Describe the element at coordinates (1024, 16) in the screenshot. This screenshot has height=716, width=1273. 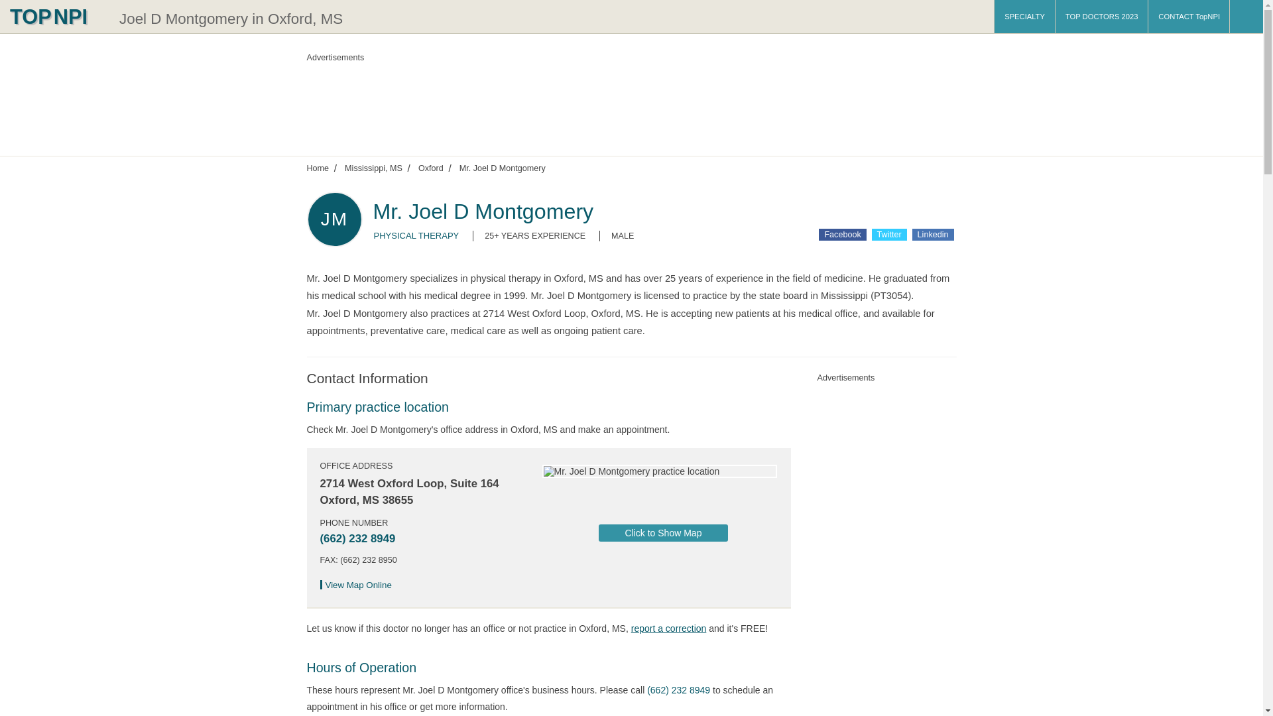
I see `Find doctors by specialty` at that location.